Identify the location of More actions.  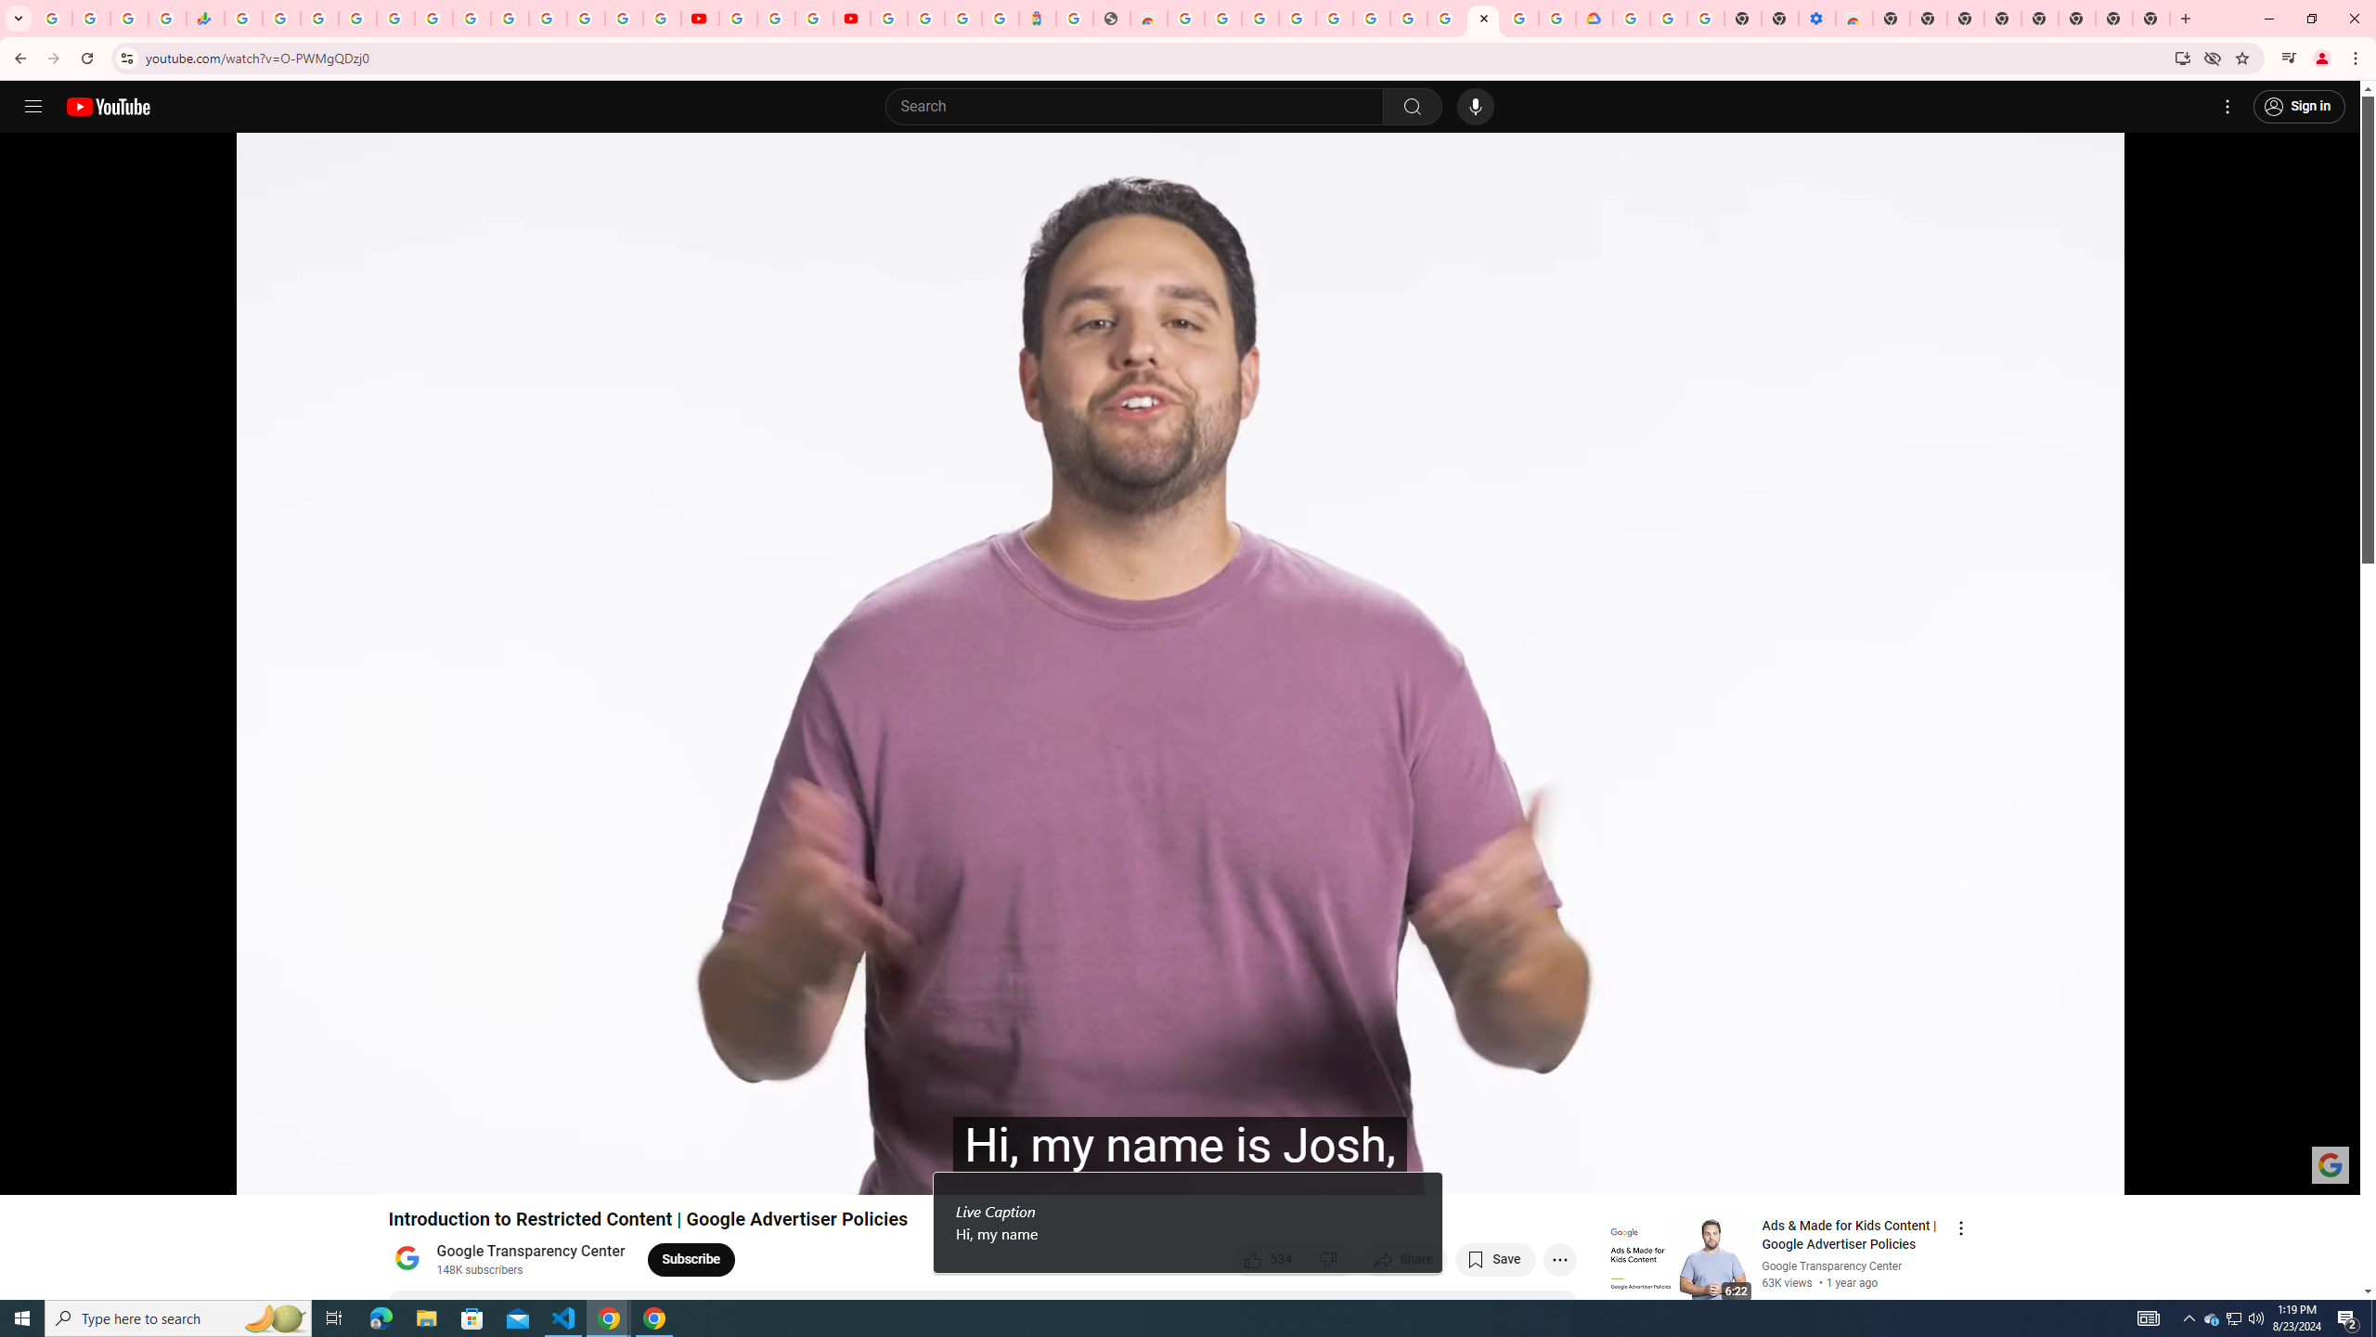
(1559, 1259).